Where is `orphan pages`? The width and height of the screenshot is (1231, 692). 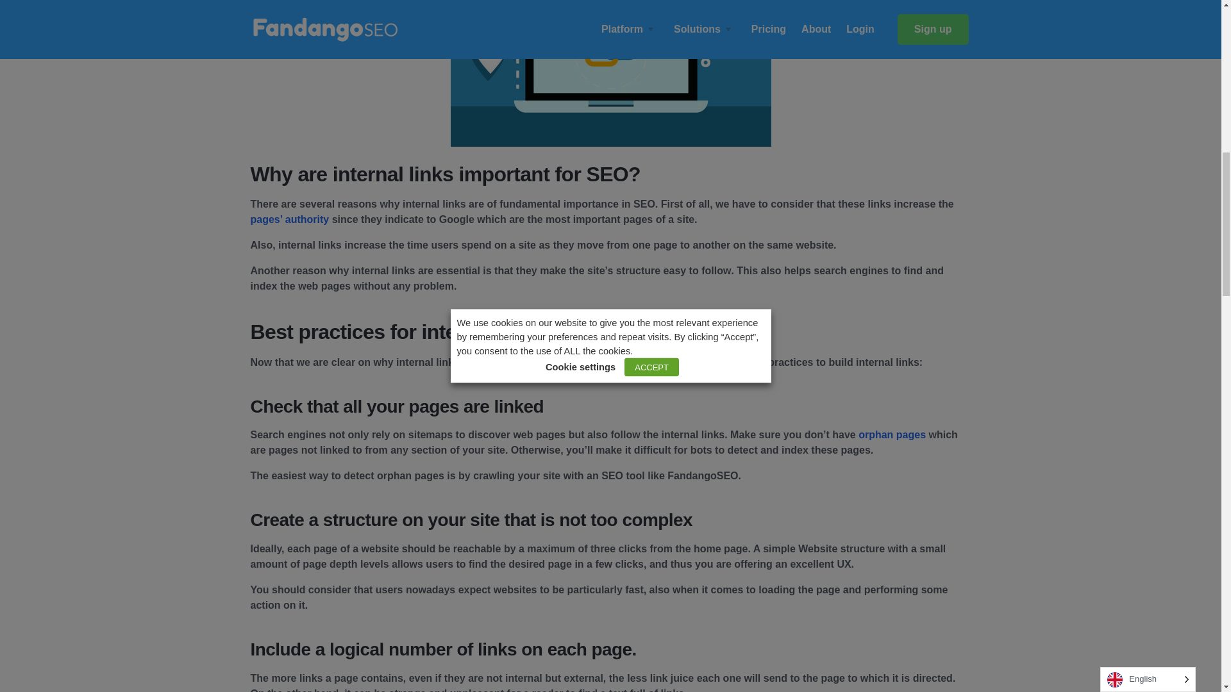
orphan pages is located at coordinates (891, 434).